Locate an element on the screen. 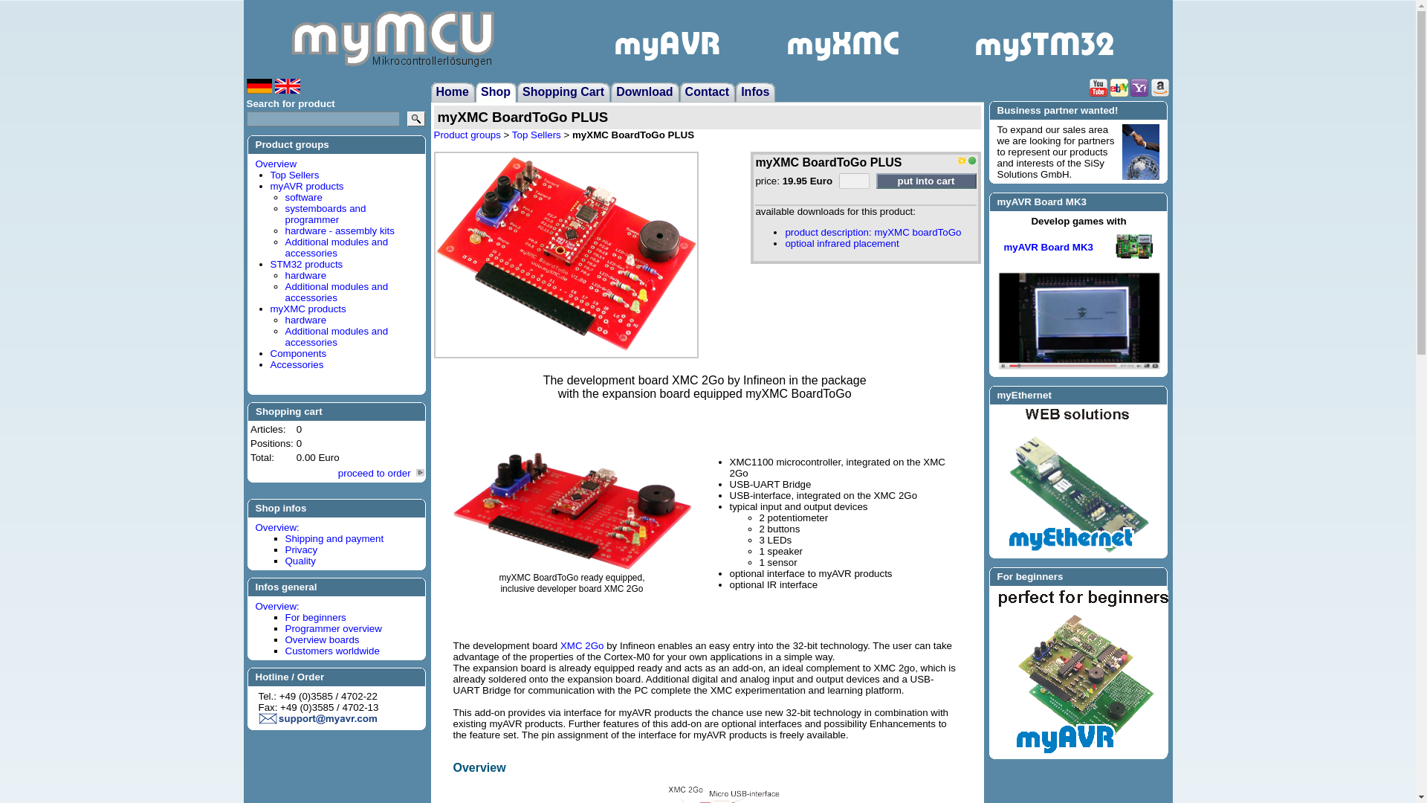 Image resolution: width=1427 pixels, height=803 pixels. myXMC BoardToGo PLUS is located at coordinates (565, 253).